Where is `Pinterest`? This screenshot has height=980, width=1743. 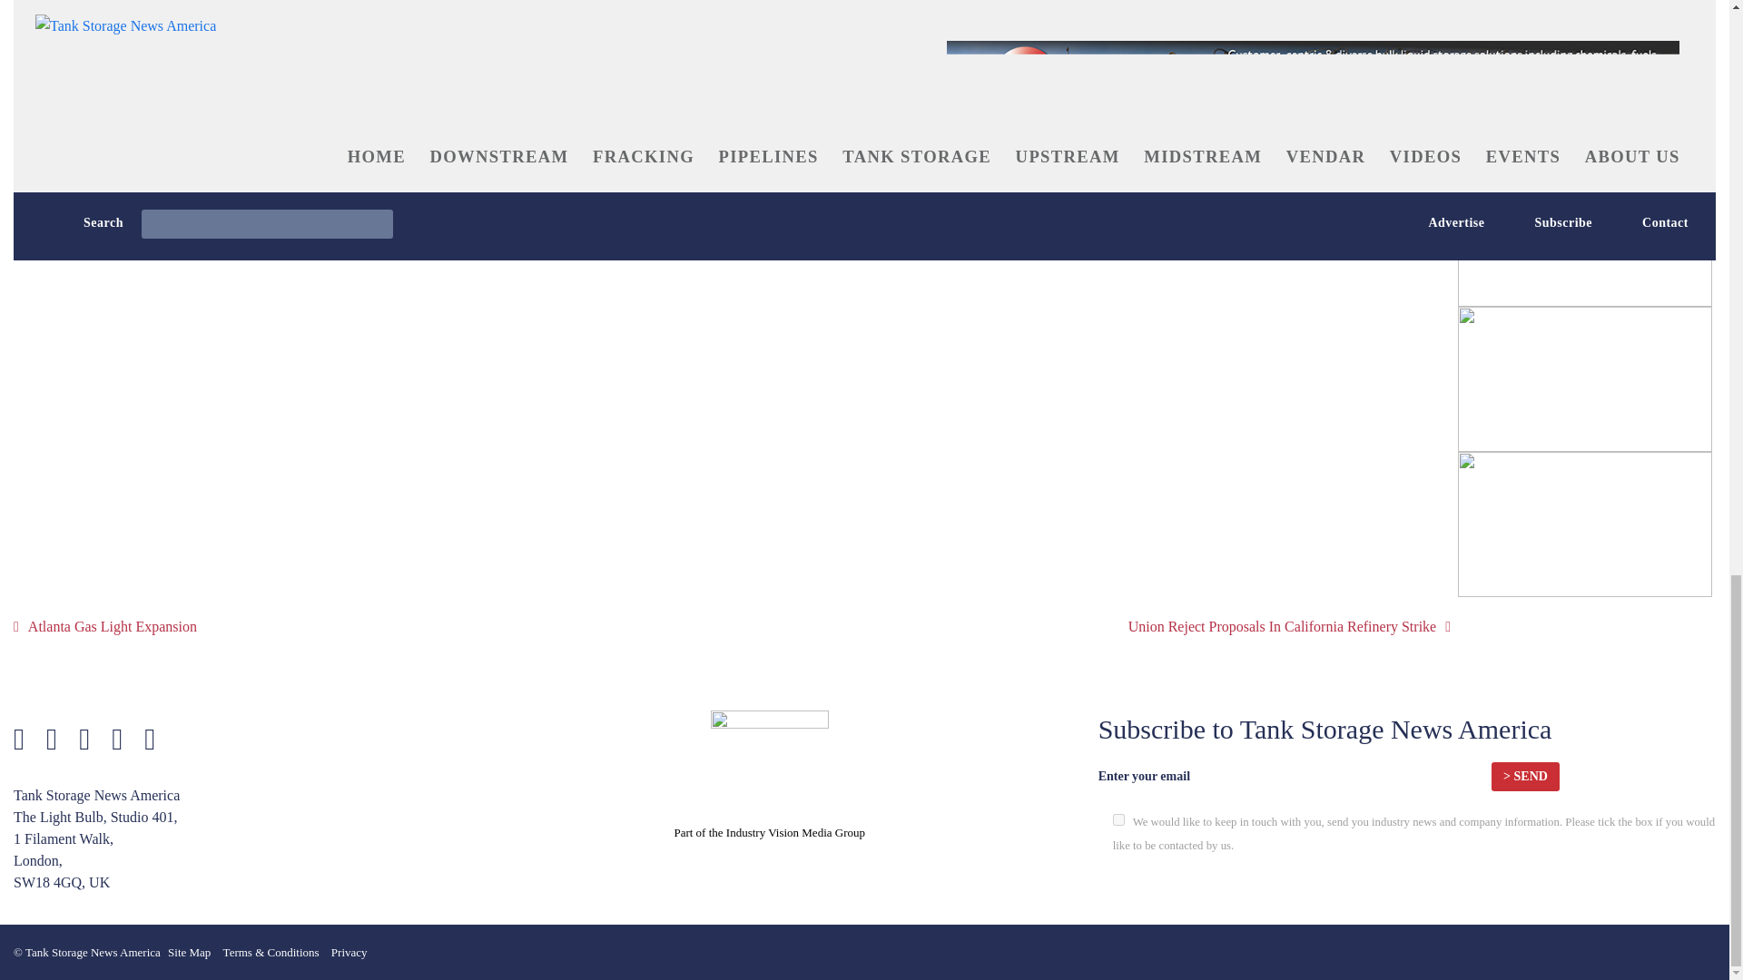
Pinterest is located at coordinates (283, 140).